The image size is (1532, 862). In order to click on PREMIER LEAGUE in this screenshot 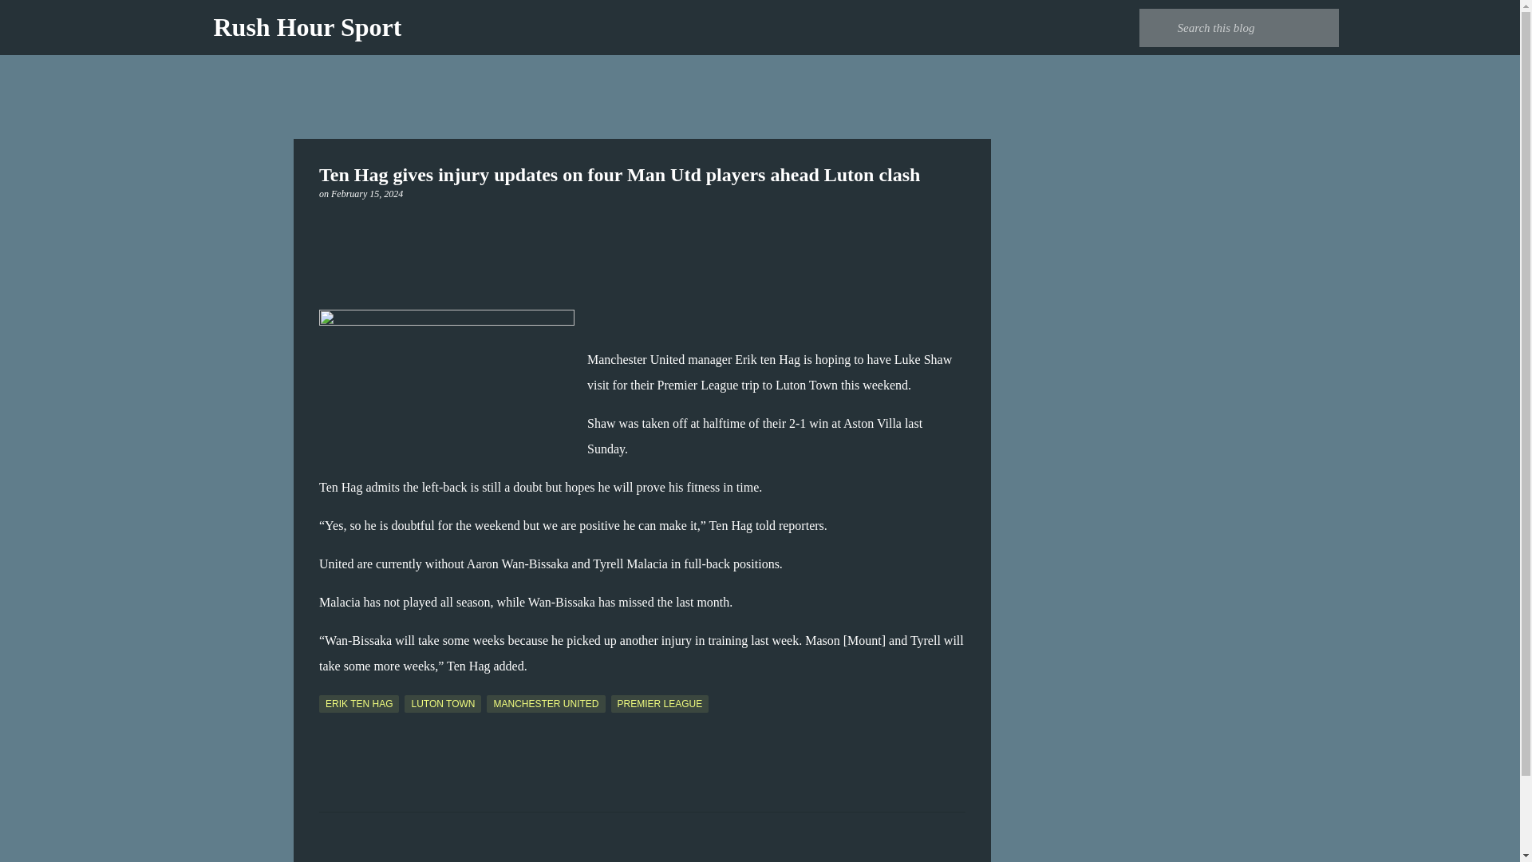, I will do `click(660, 704)`.